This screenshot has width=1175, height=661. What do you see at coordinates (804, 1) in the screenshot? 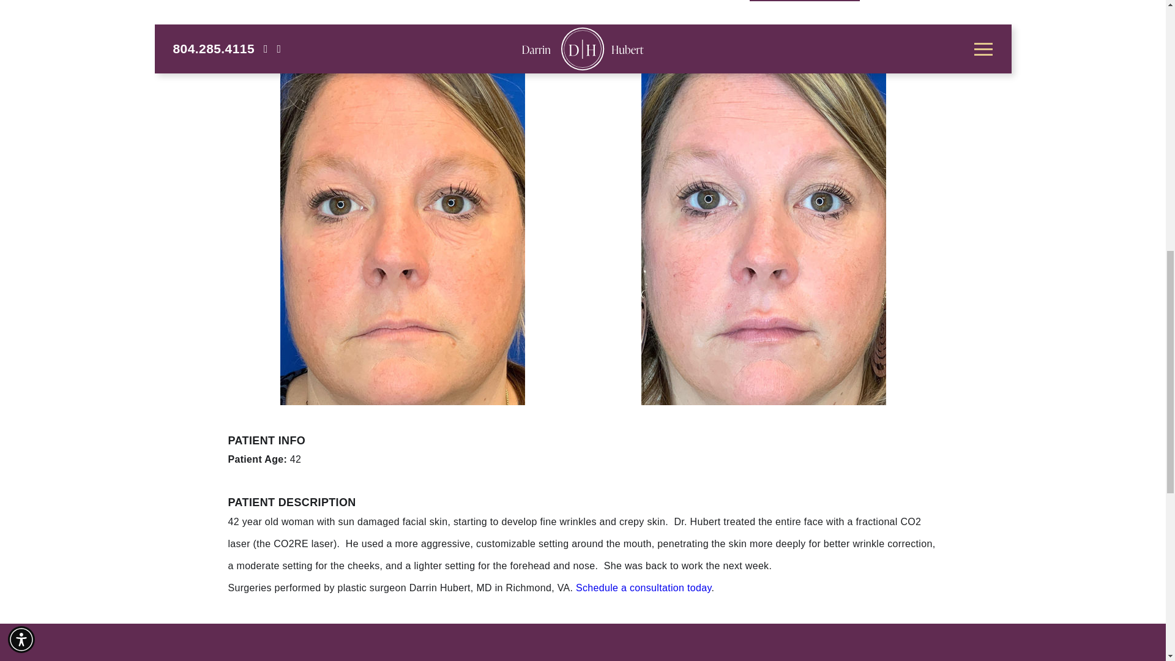
I see `NEXT CASE` at bounding box center [804, 1].